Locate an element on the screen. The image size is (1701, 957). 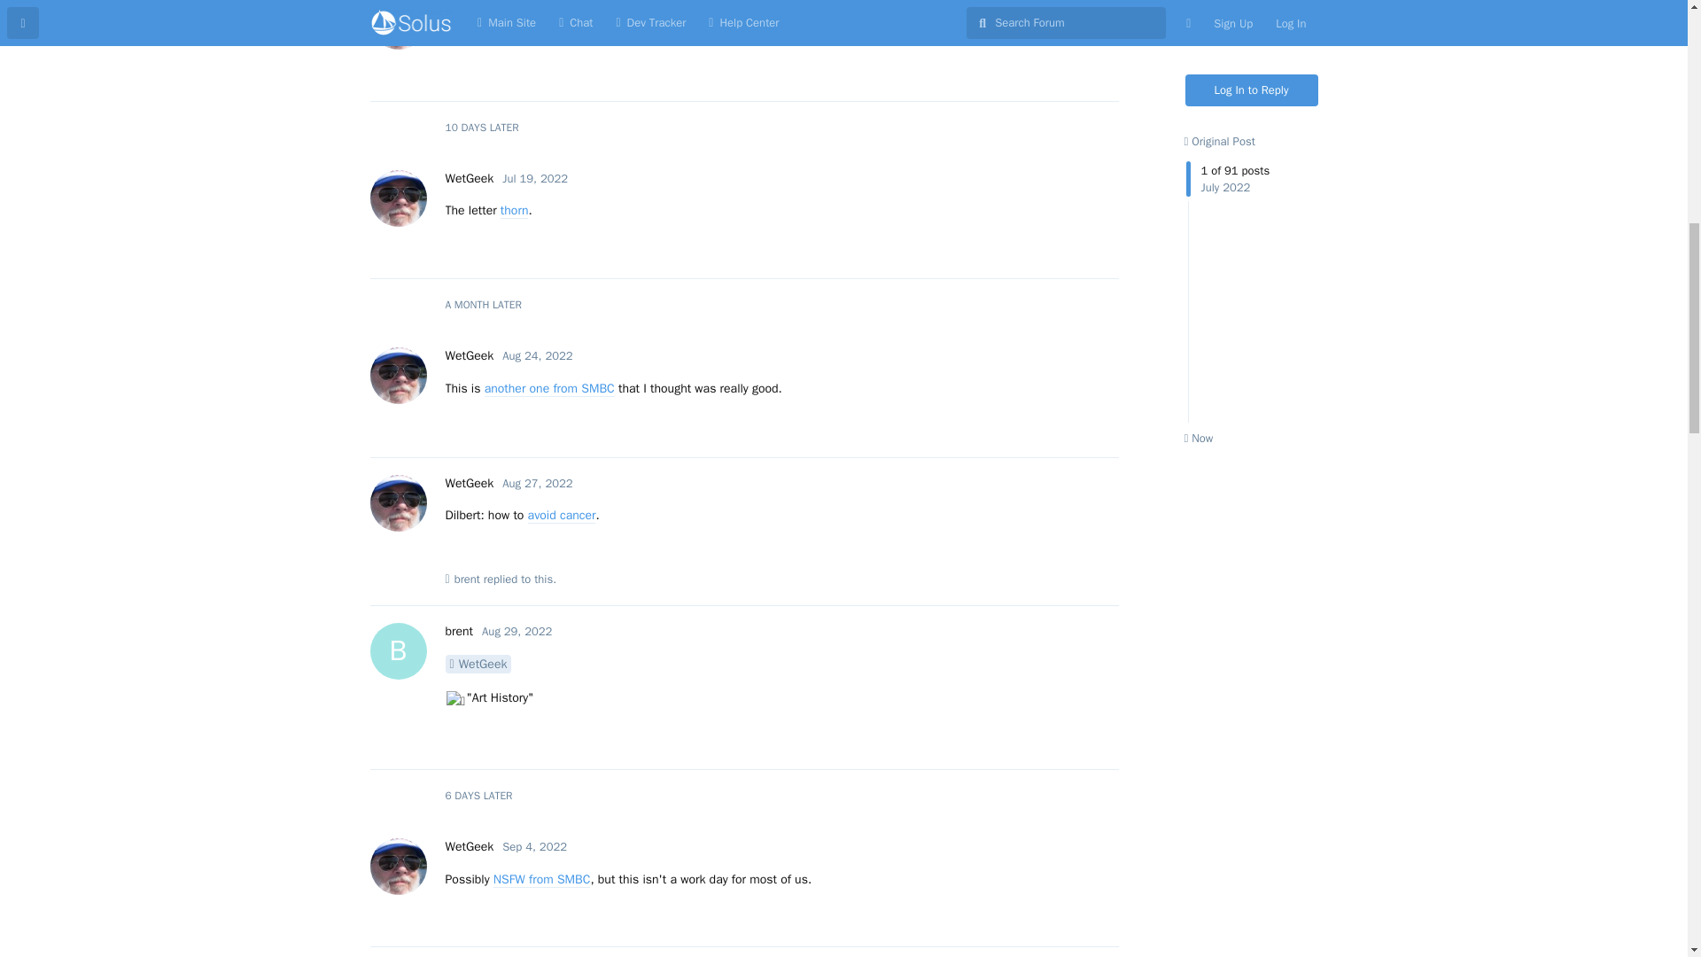
Monday, August 29, 2022 4:01 AM is located at coordinates (516, 631).